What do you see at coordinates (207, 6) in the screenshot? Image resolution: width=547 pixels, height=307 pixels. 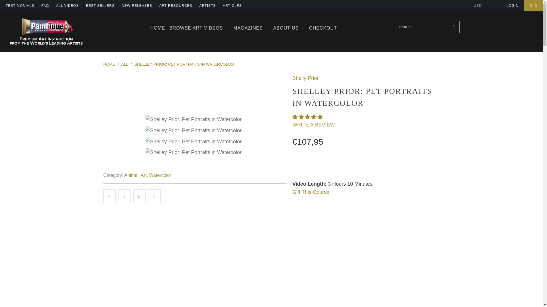 I see `ARTISTS` at bounding box center [207, 6].